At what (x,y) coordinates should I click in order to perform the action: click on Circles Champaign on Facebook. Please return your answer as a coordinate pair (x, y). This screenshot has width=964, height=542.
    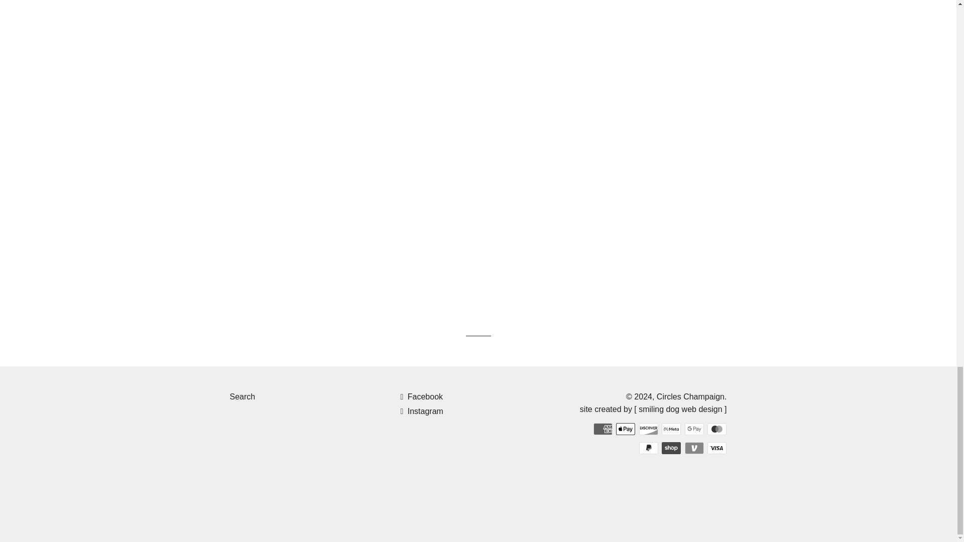
    Looking at the image, I should click on (421, 396).